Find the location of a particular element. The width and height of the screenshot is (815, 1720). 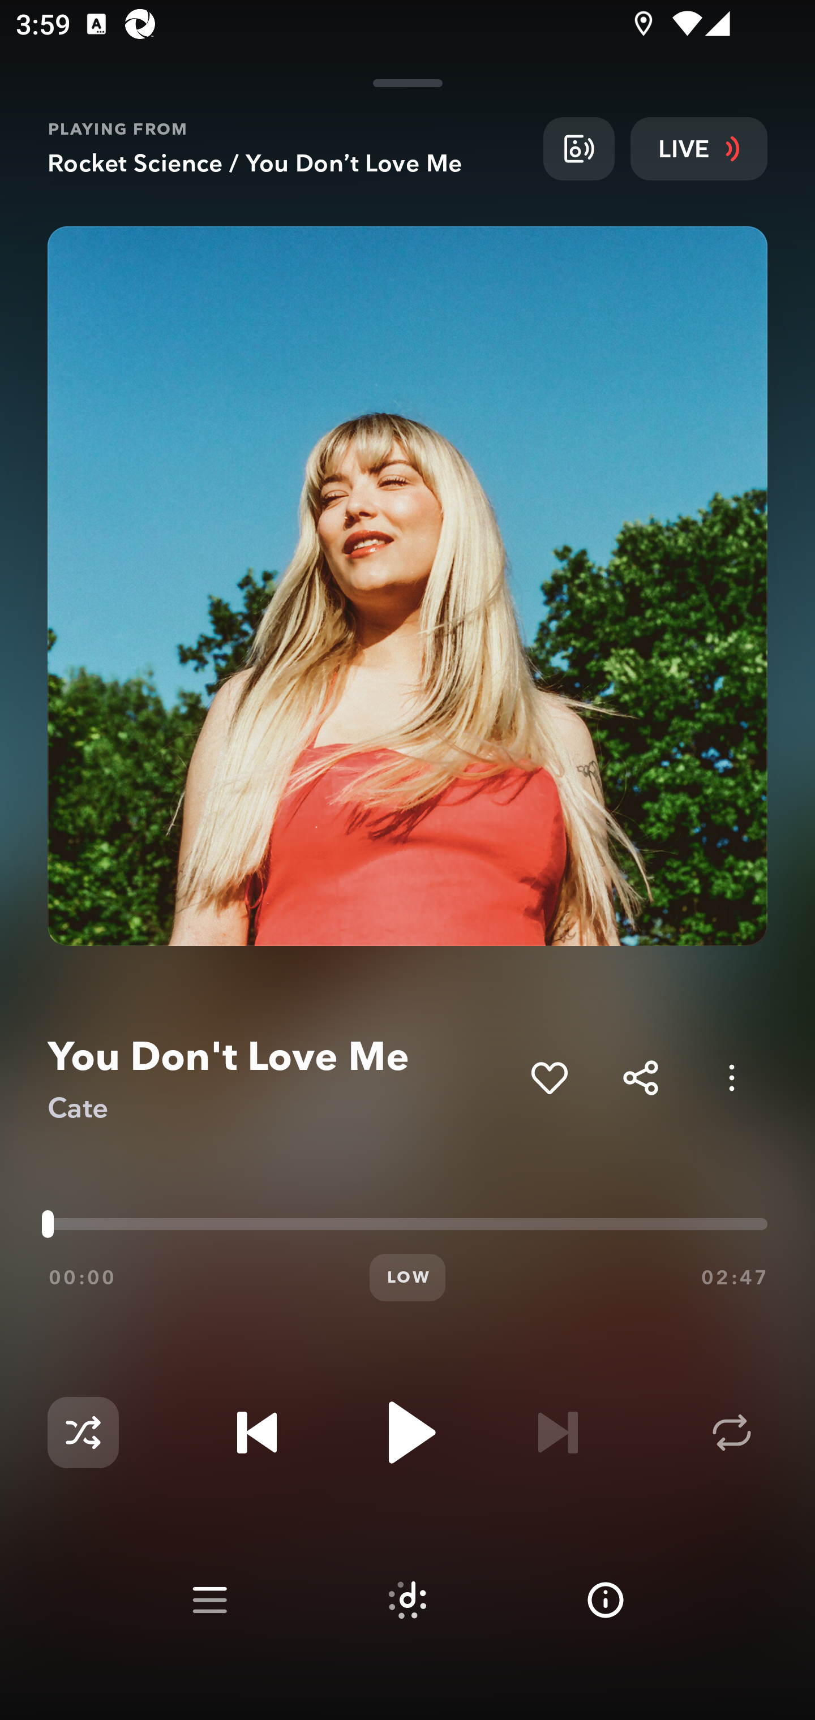

Info is located at coordinates (606, 1600).